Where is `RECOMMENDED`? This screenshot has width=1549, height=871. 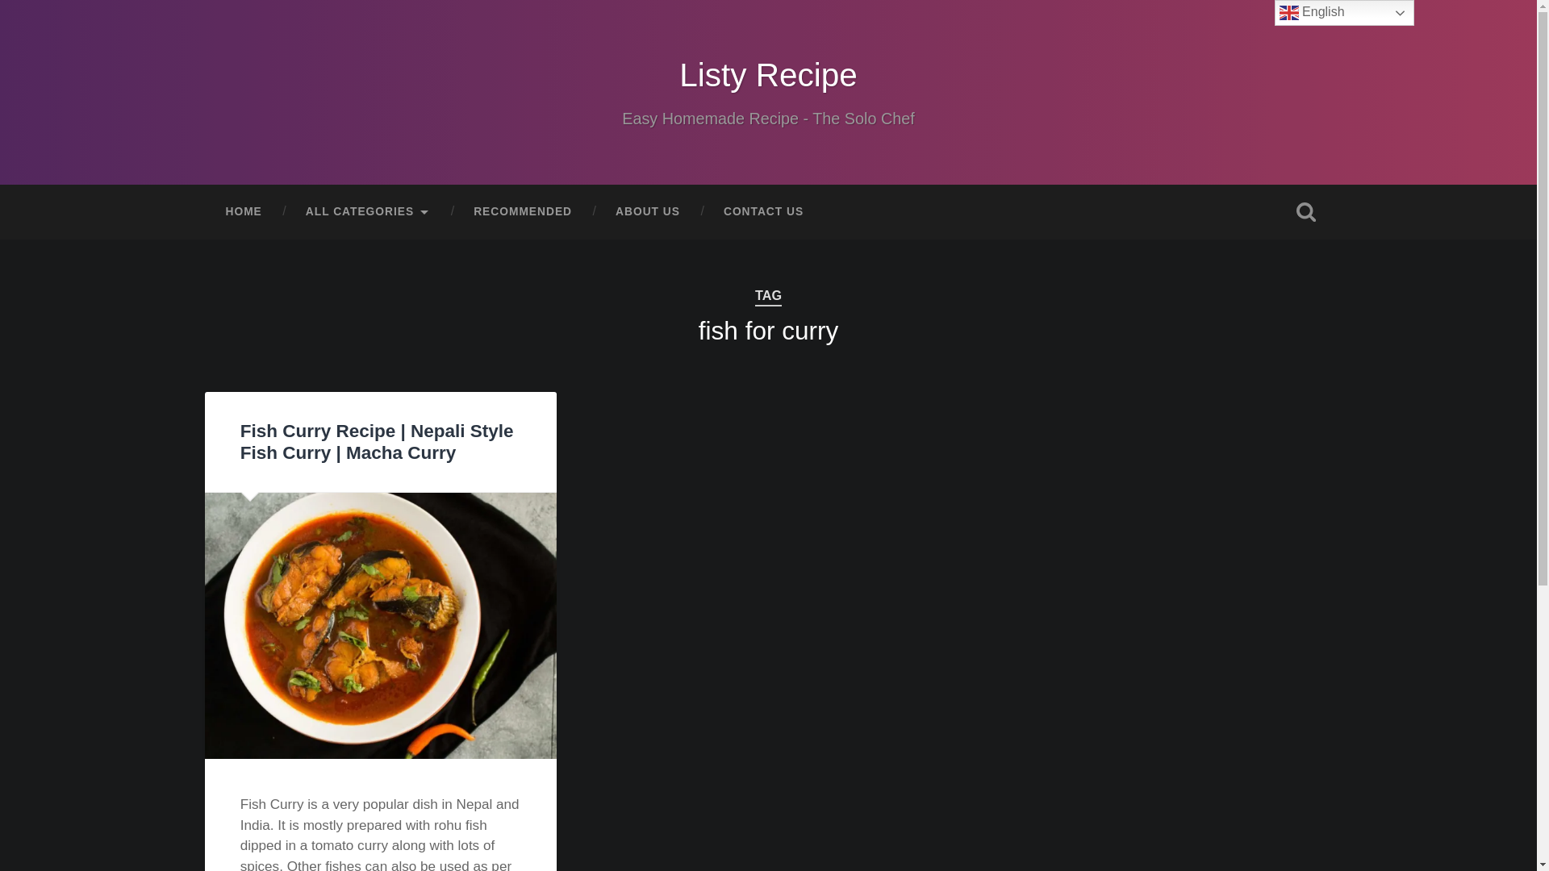
RECOMMENDED is located at coordinates (523, 211).